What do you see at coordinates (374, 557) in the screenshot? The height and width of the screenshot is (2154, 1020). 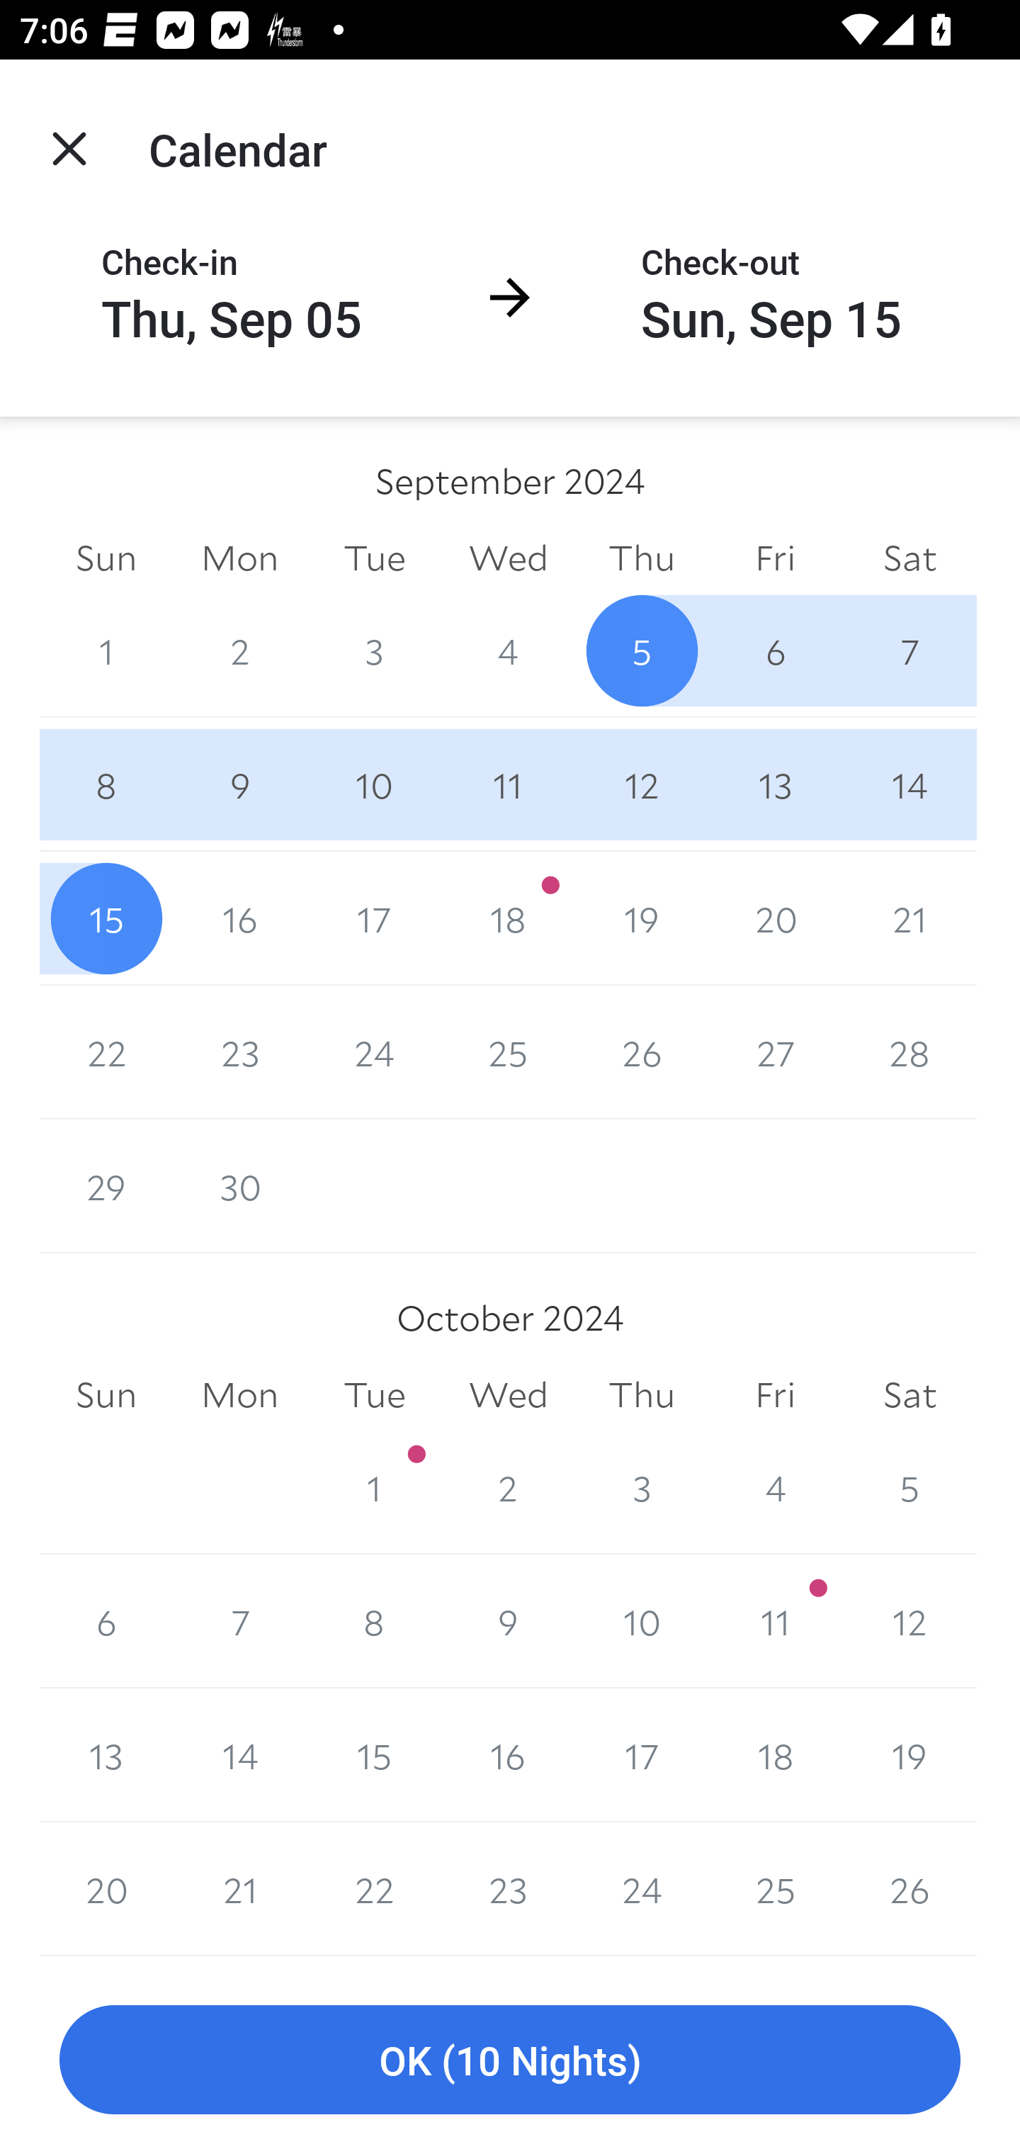 I see `Tue` at bounding box center [374, 557].